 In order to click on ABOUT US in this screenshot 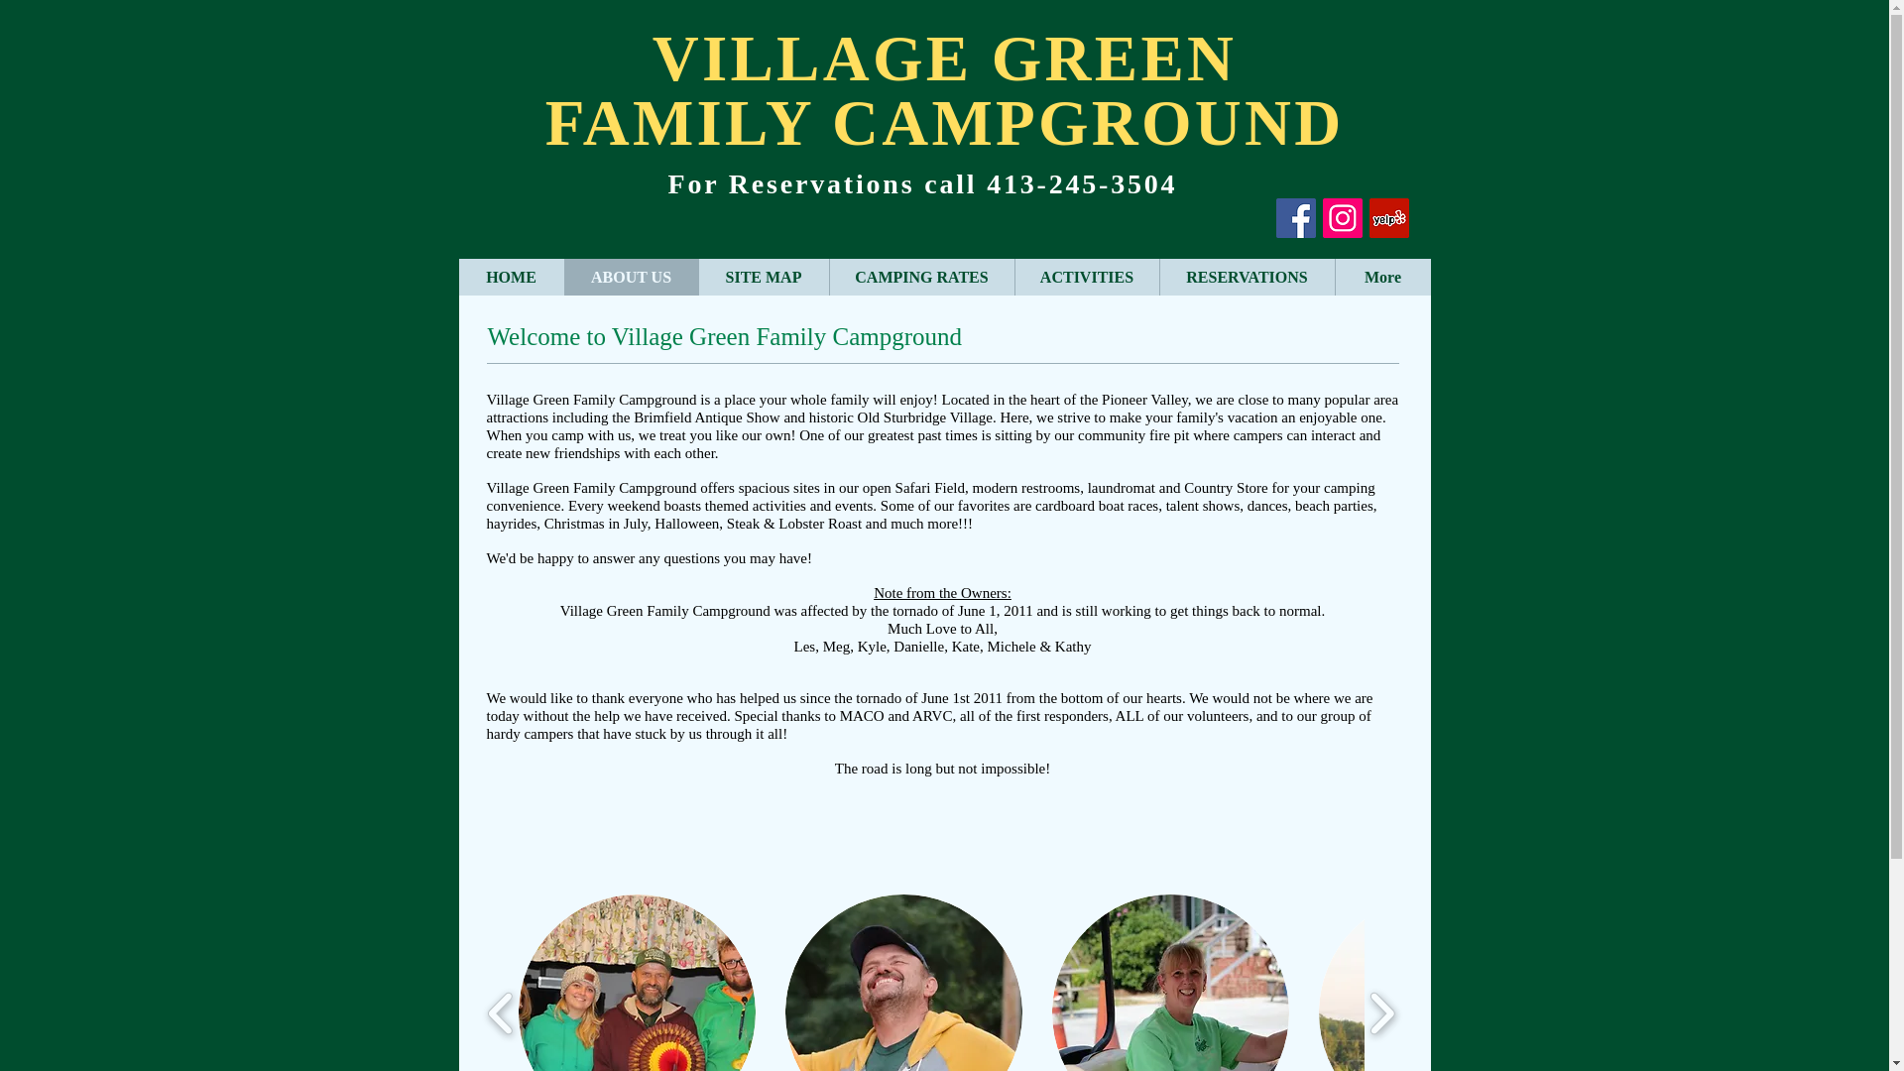, I will do `click(630, 278)`.